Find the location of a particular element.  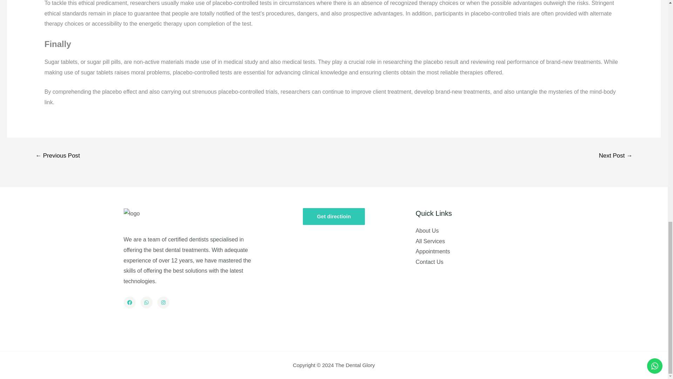

About Us is located at coordinates (427, 231).